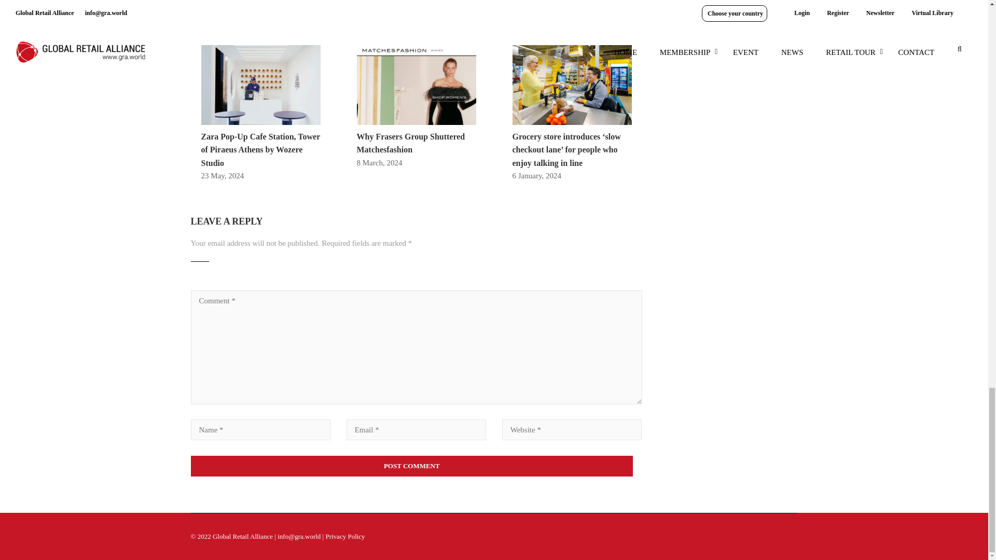 The image size is (996, 560). What do you see at coordinates (572, 85) in the screenshot?
I see `Senza-titolo-1` at bounding box center [572, 85].